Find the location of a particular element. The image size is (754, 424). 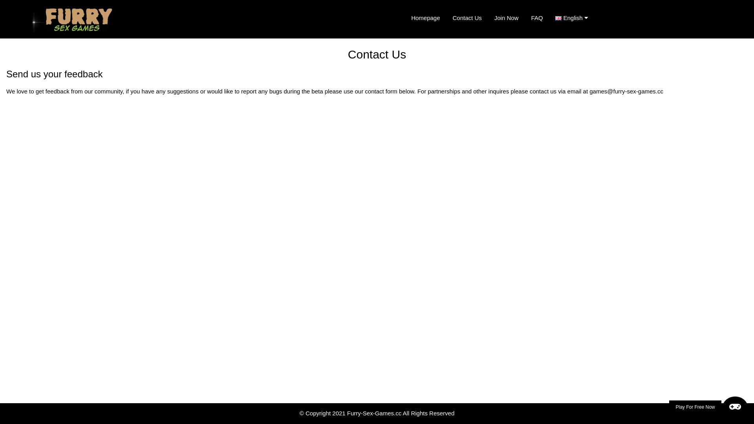

English is located at coordinates (575, 18).